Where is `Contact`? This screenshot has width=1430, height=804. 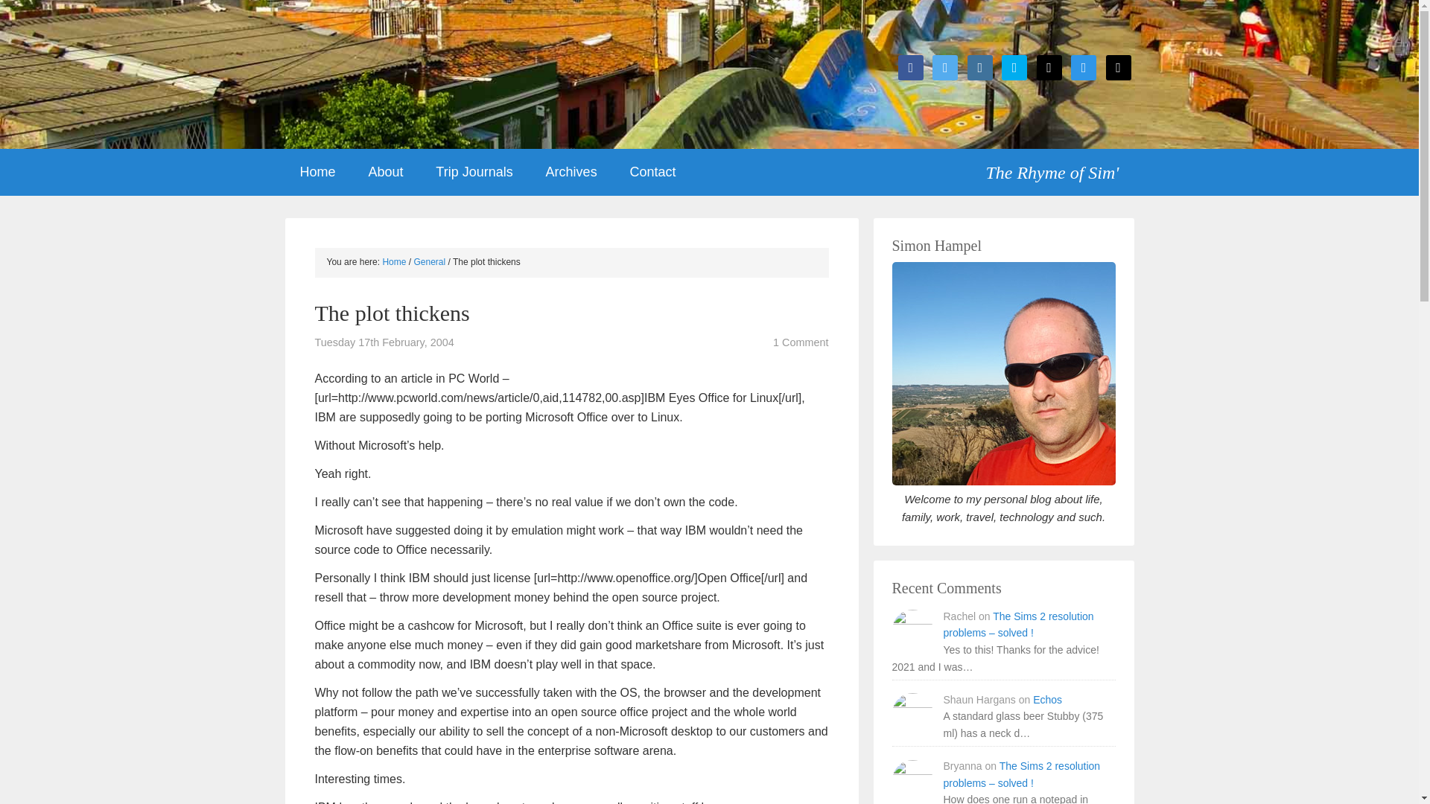
Contact is located at coordinates (652, 172).